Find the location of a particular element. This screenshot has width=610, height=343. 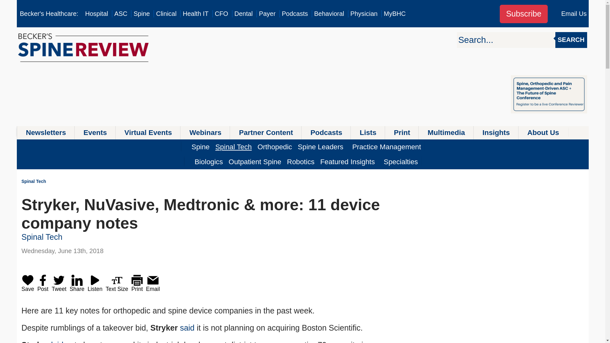

Becker's Dental Review is located at coordinates (243, 14).